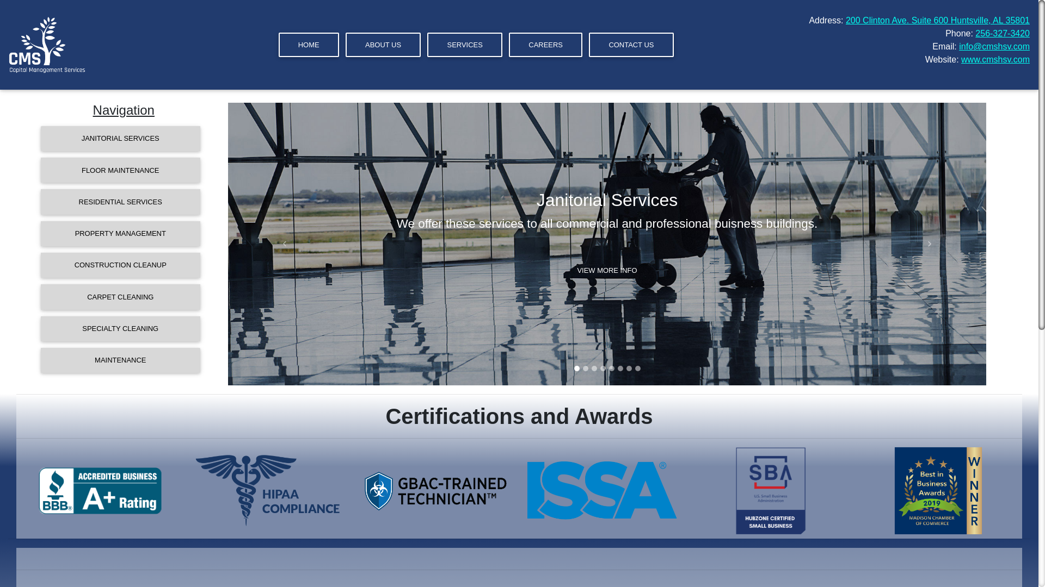 This screenshot has height=587, width=1045. Describe the element at coordinates (284, 243) in the screenshot. I see `Previous` at that location.